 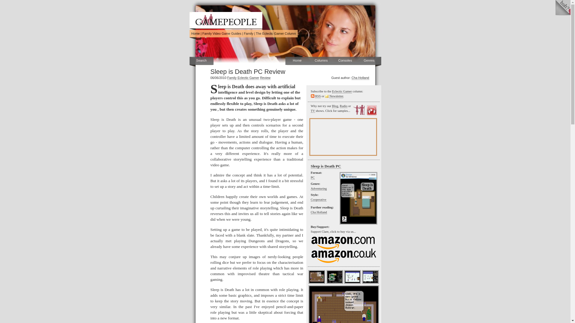 What do you see at coordinates (352, 277) in the screenshot?
I see `Sleep is Death - screen three.` at bounding box center [352, 277].